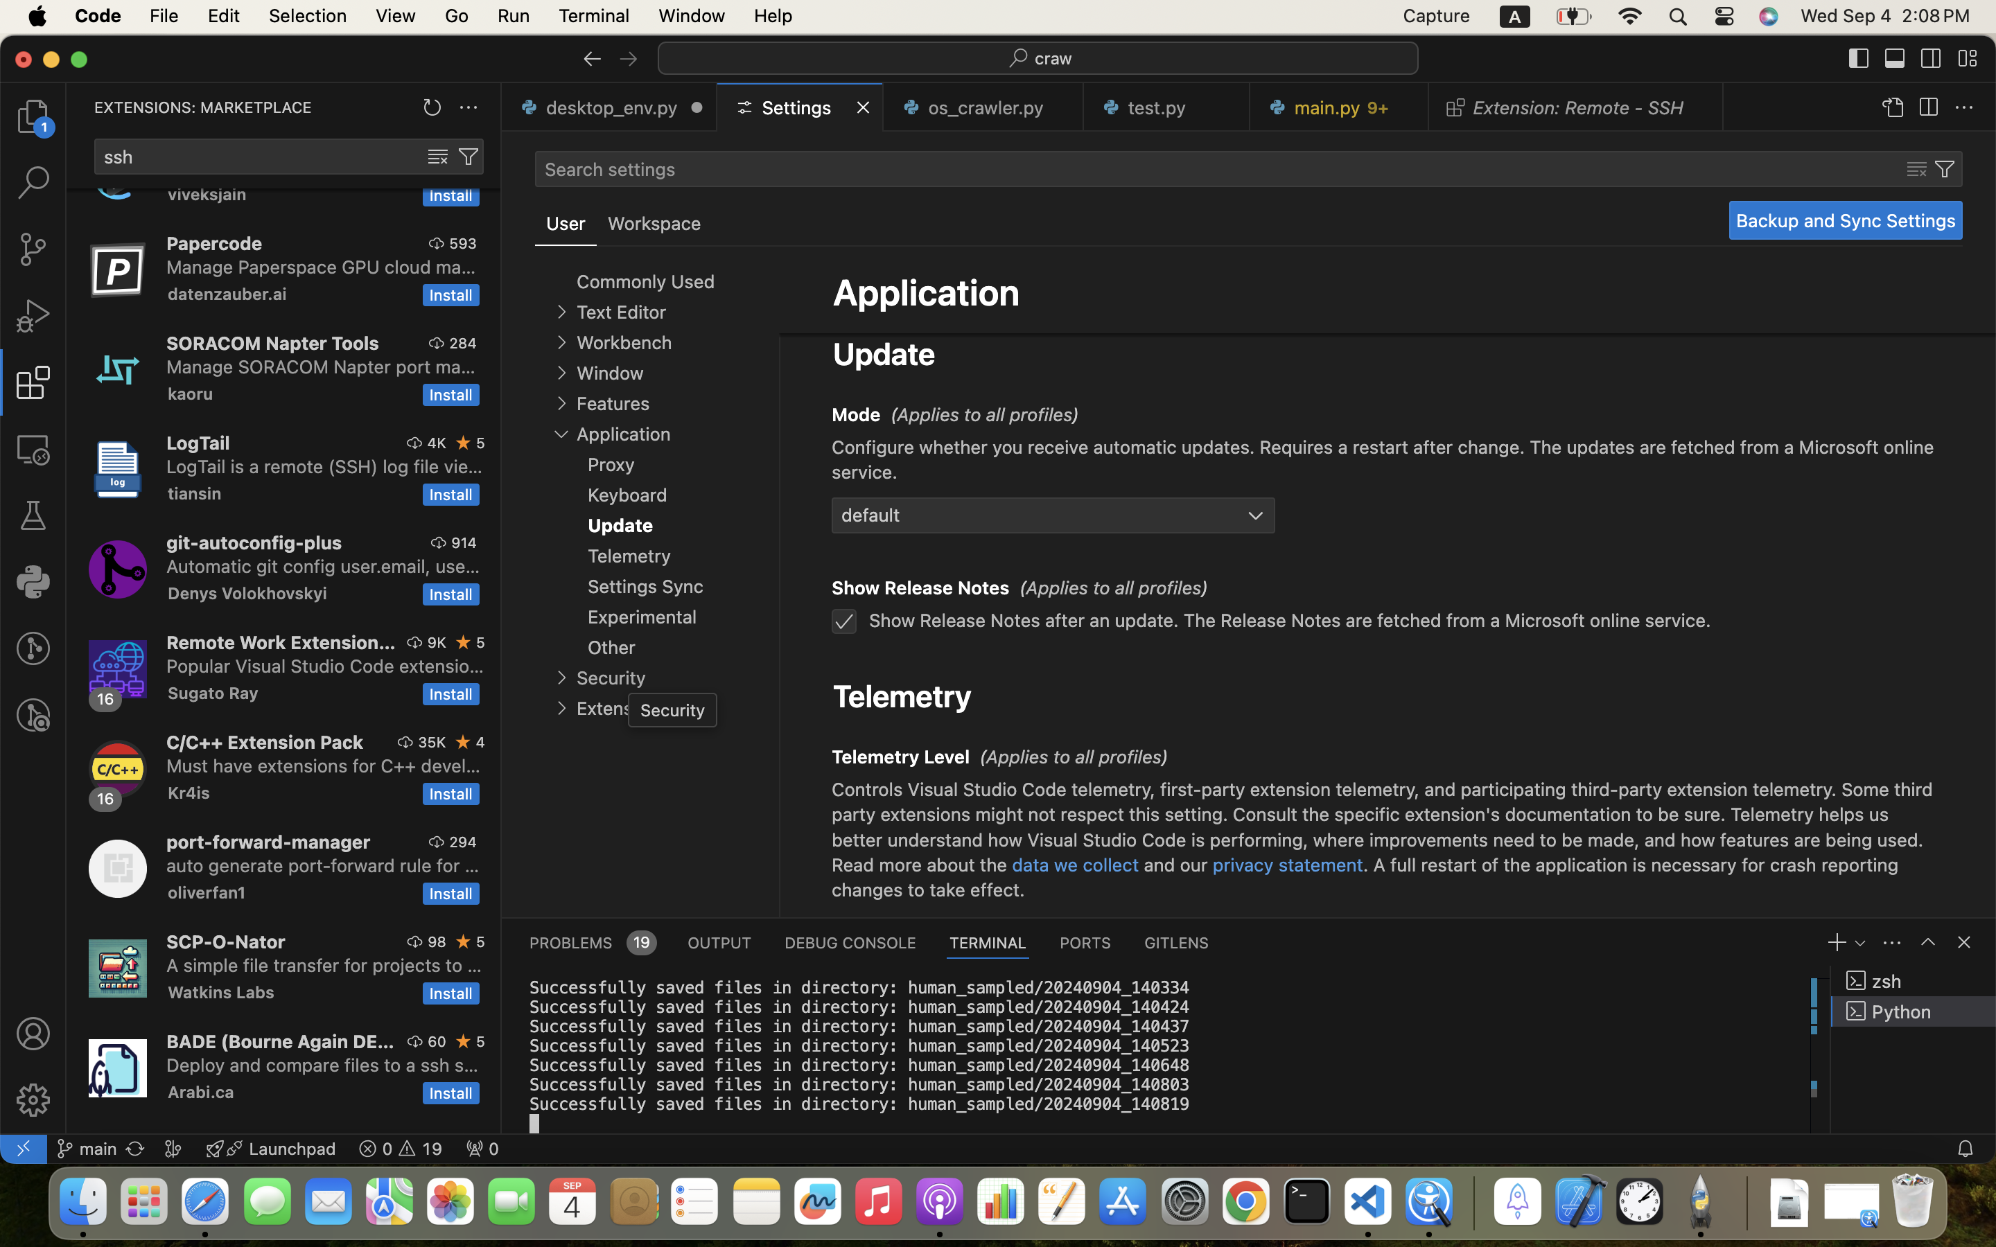 This screenshot has height=1247, width=1996. I want to click on , so click(1928, 942).